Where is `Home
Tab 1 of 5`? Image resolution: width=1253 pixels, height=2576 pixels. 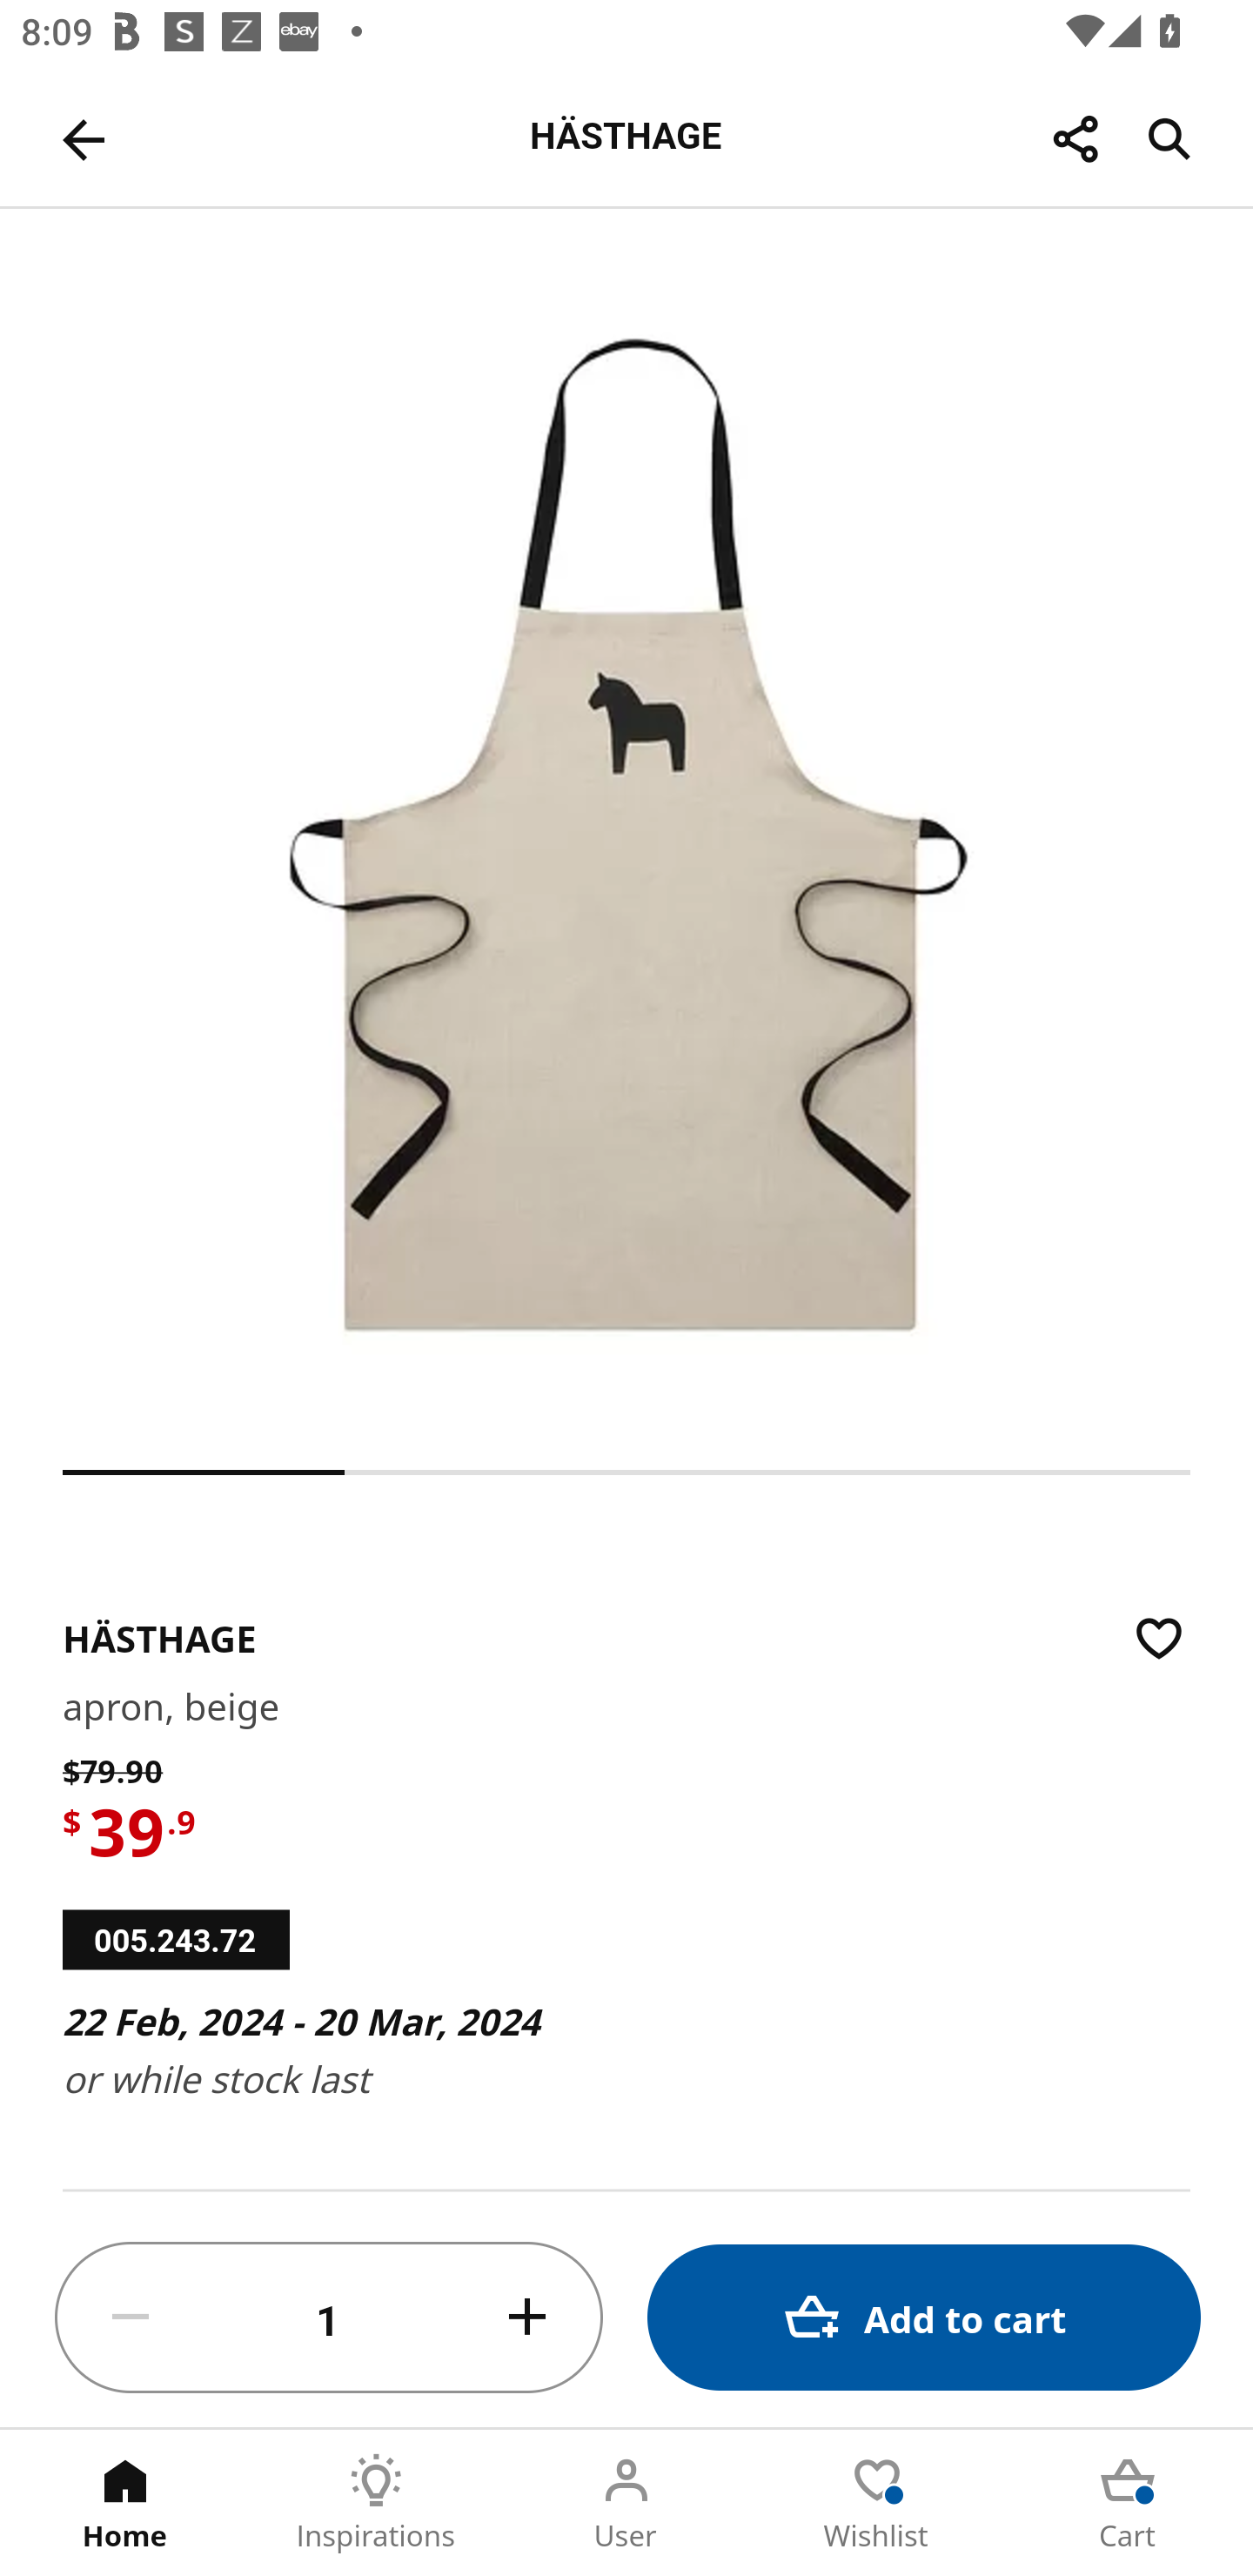
Home
Tab 1 of 5 is located at coordinates (125, 2503).